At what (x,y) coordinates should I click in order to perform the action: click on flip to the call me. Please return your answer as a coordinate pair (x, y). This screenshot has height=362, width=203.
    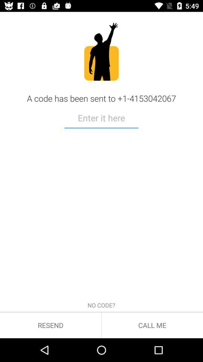
    Looking at the image, I should click on (152, 325).